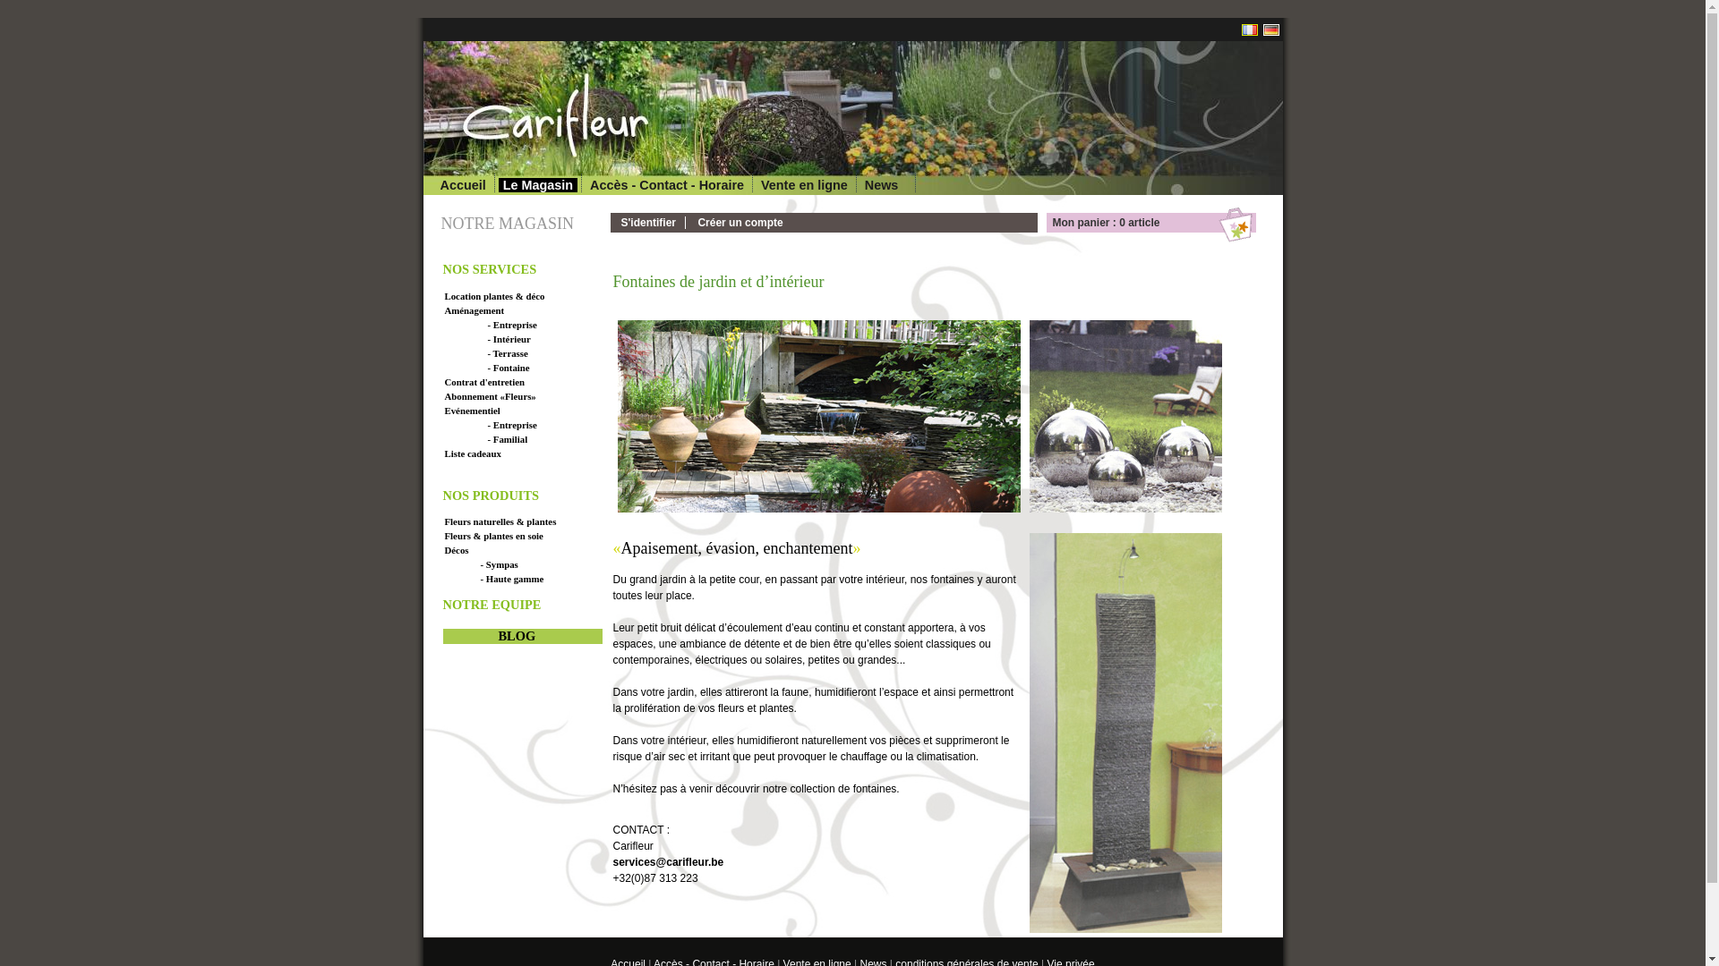 Image resolution: width=1719 pixels, height=966 pixels. Describe the element at coordinates (462, 185) in the screenshot. I see `Accueil` at that location.